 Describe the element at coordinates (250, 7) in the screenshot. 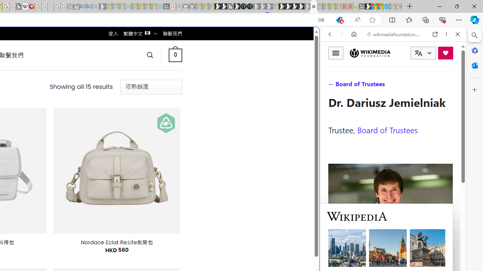

I see `Future Focus Report 2024` at that location.